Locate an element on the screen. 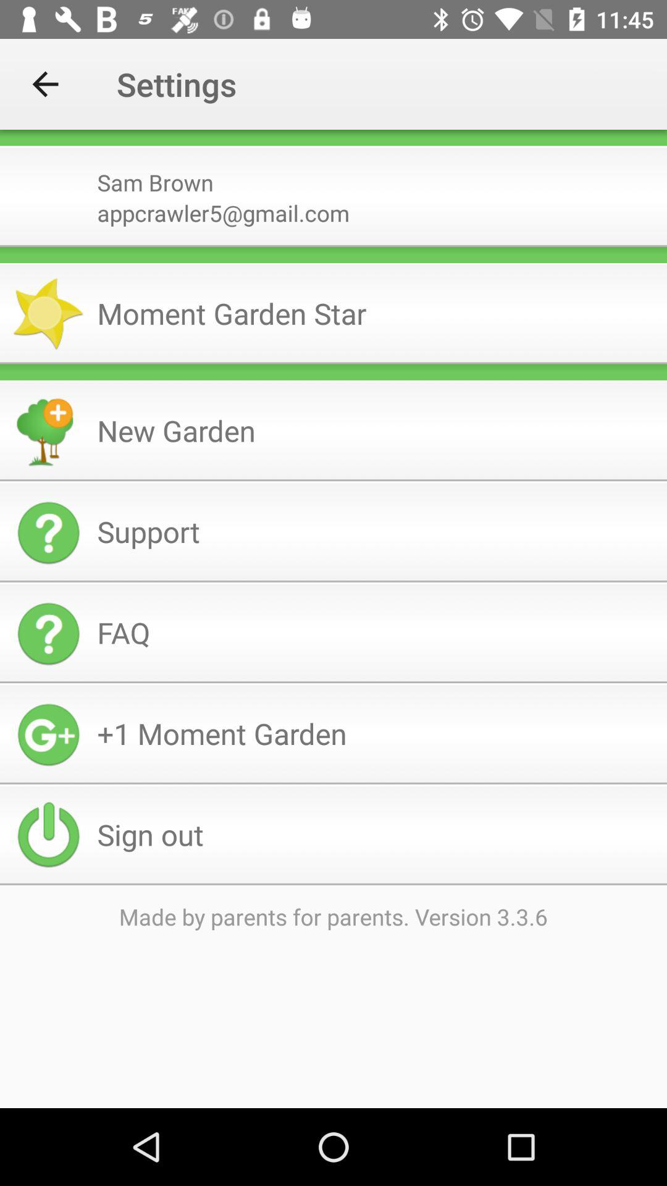 The width and height of the screenshot is (667, 1186). flip to icon is located at coordinates (333, 138).